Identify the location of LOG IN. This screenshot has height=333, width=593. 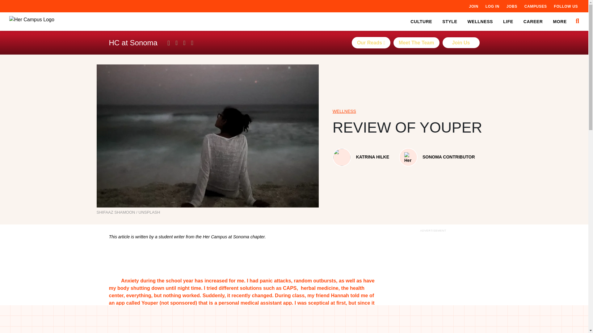
(492, 6).